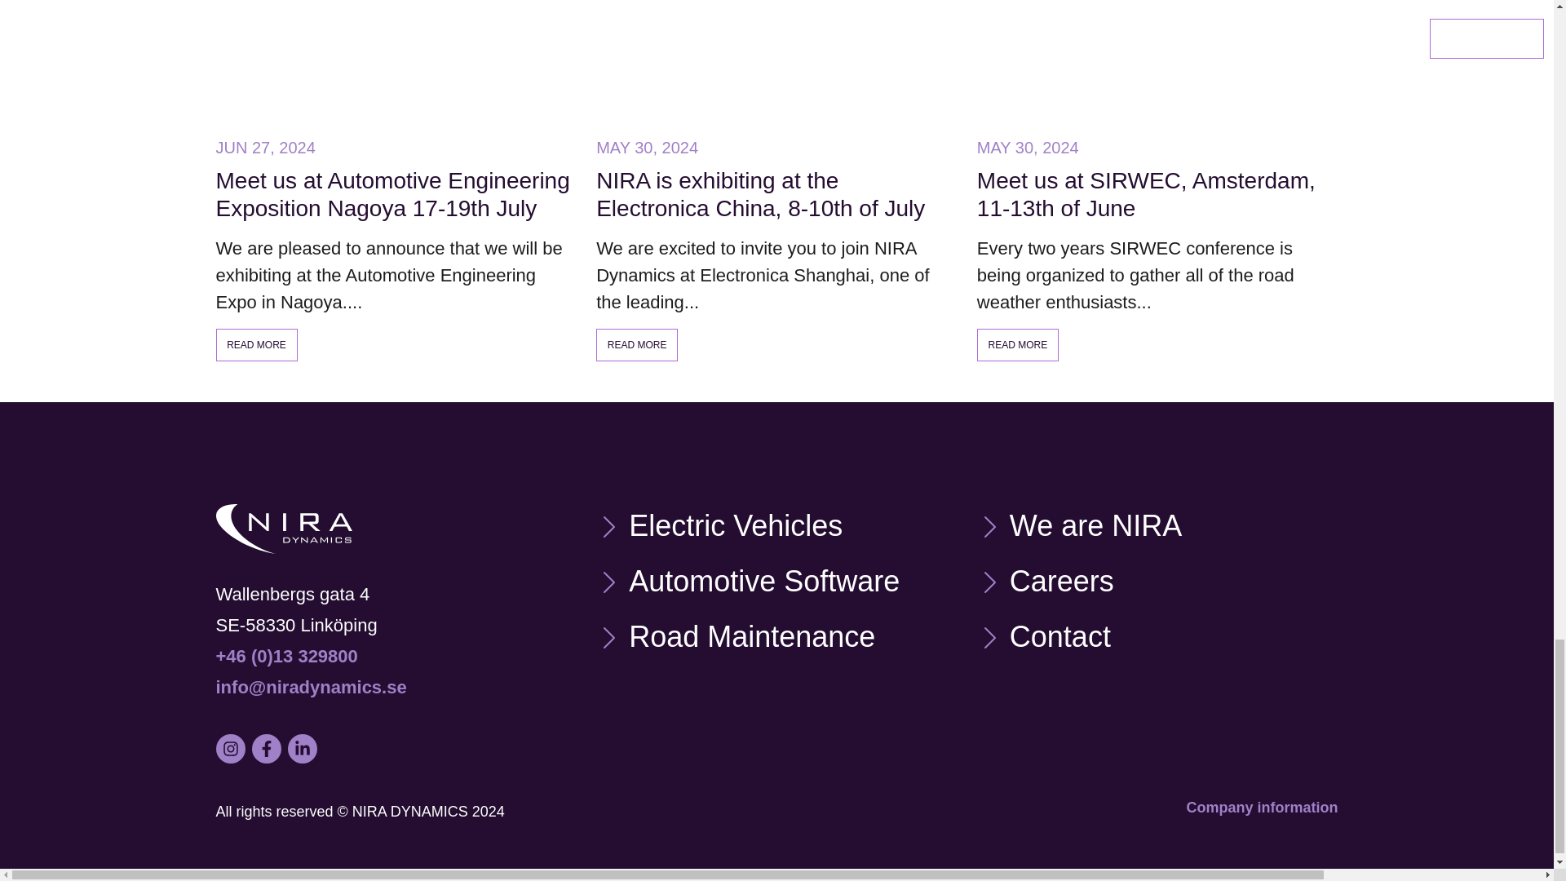 The height and width of the screenshot is (881, 1566). Describe the element at coordinates (1158, 194) in the screenshot. I see `Meet us at SIRWEC, Amsterdam, 11-13th of June` at that location.